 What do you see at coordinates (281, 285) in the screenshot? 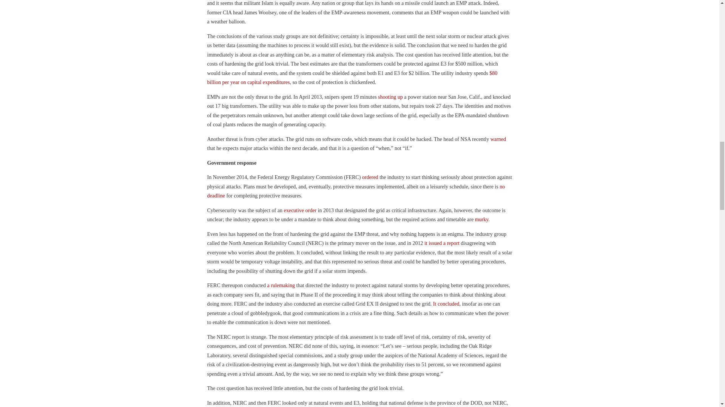
I see `a rulemaking` at bounding box center [281, 285].